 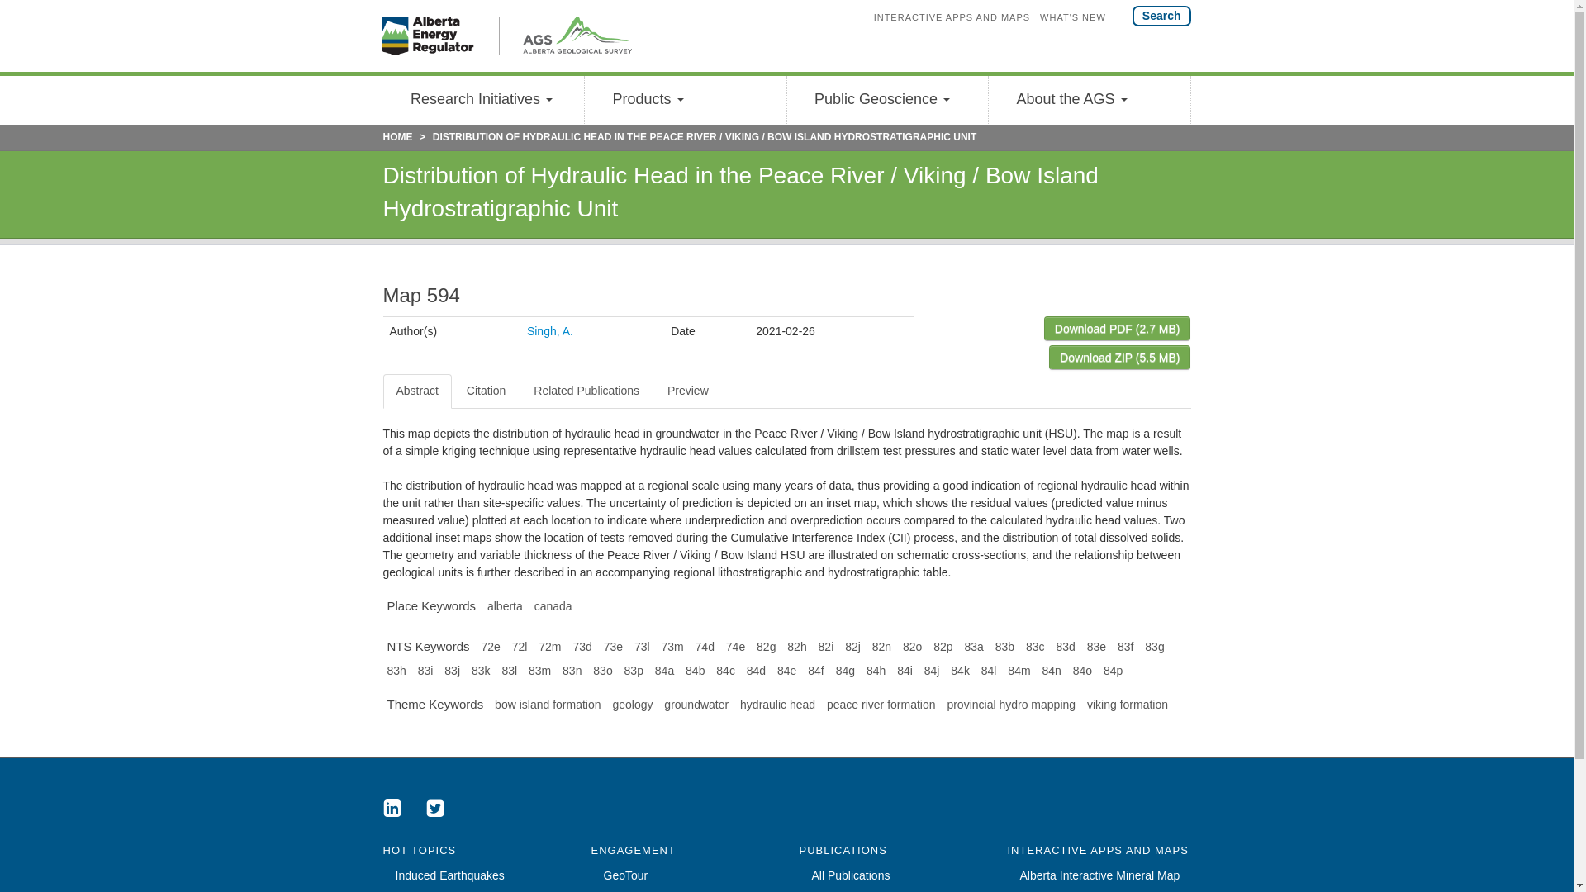 What do you see at coordinates (1161, 16) in the screenshot?
I see `Search` at bounding box center [1161, 16].